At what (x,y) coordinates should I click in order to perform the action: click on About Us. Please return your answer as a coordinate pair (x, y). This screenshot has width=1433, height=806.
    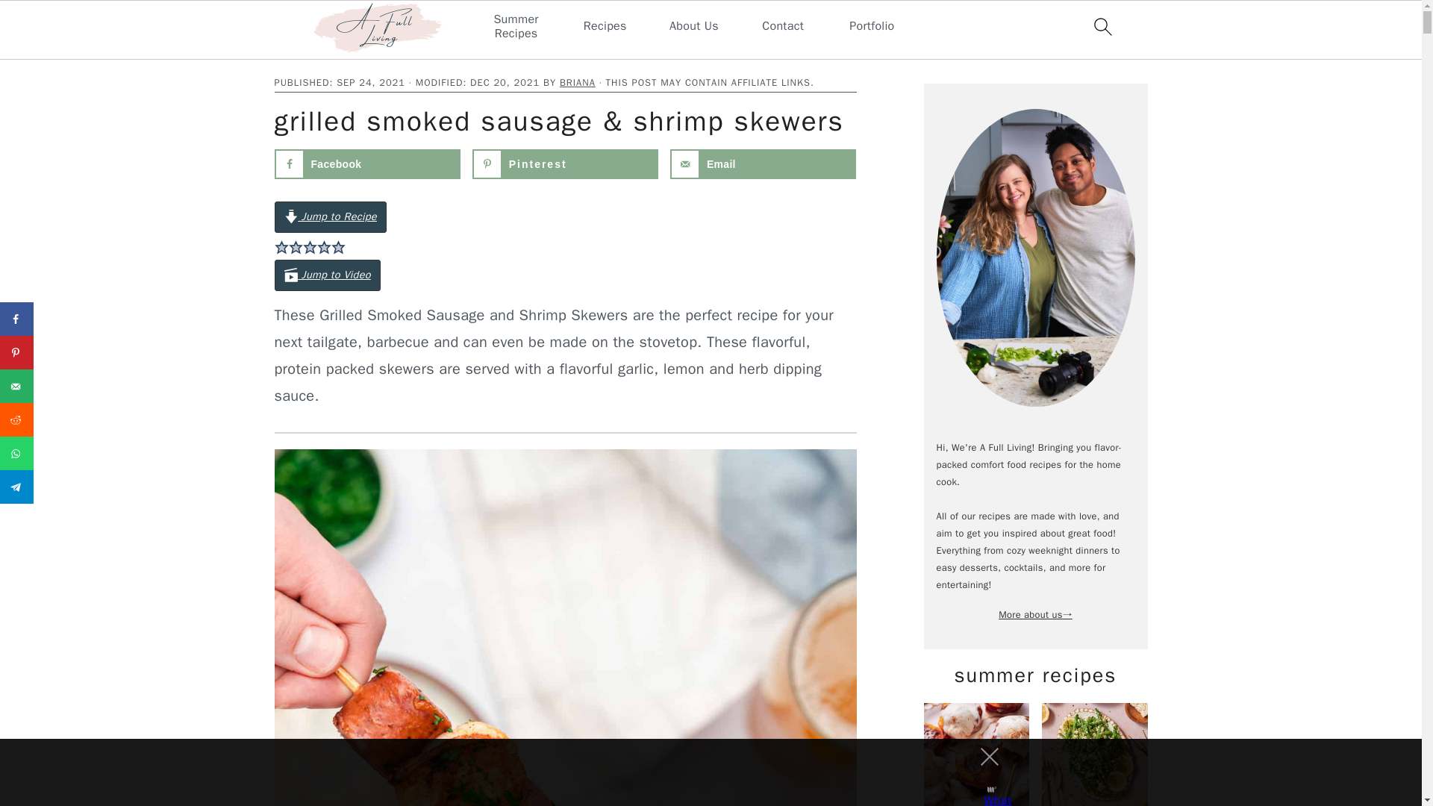
    Looking at the image, I should click on (694, 26).